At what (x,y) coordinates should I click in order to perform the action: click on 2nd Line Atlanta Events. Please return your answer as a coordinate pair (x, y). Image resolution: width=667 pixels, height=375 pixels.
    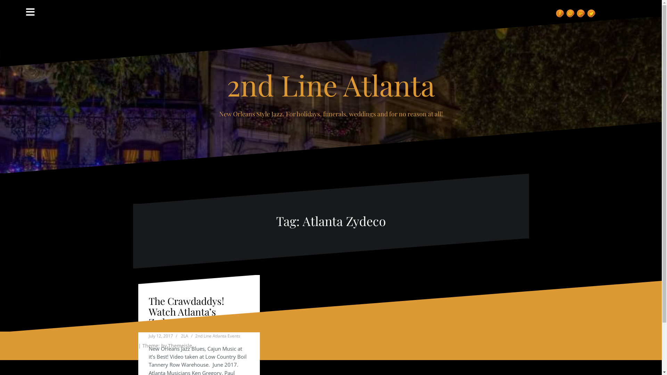
    Looking at the image, I should click on (218, 336).